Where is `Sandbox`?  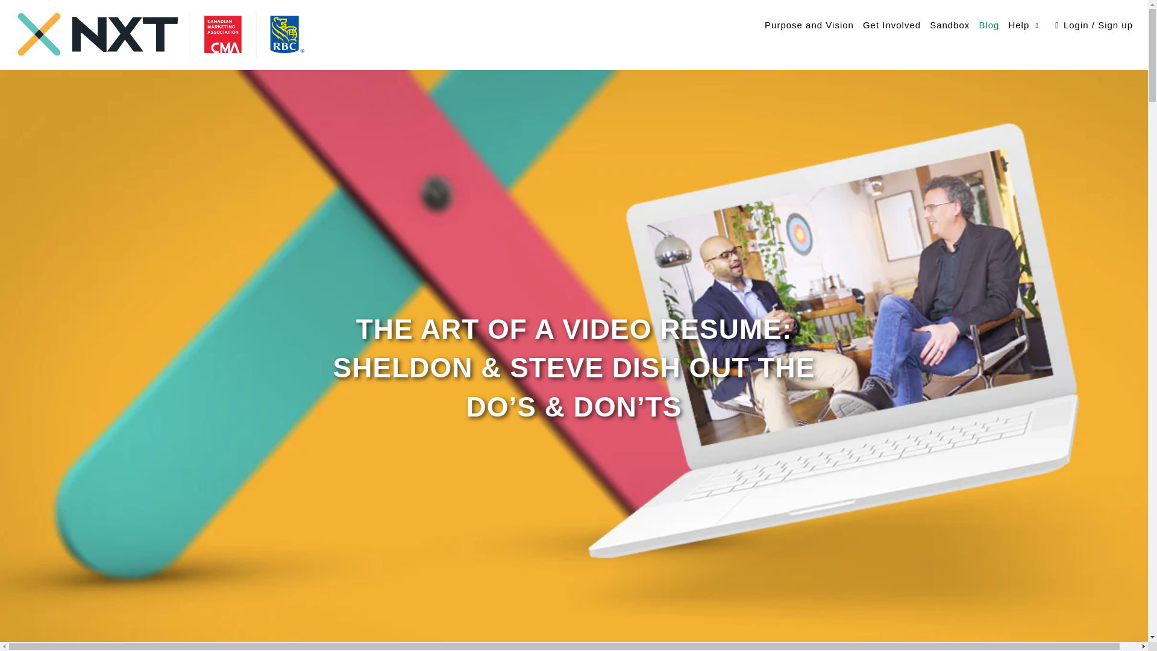
Sandbox is located at coordinates (950, 26).